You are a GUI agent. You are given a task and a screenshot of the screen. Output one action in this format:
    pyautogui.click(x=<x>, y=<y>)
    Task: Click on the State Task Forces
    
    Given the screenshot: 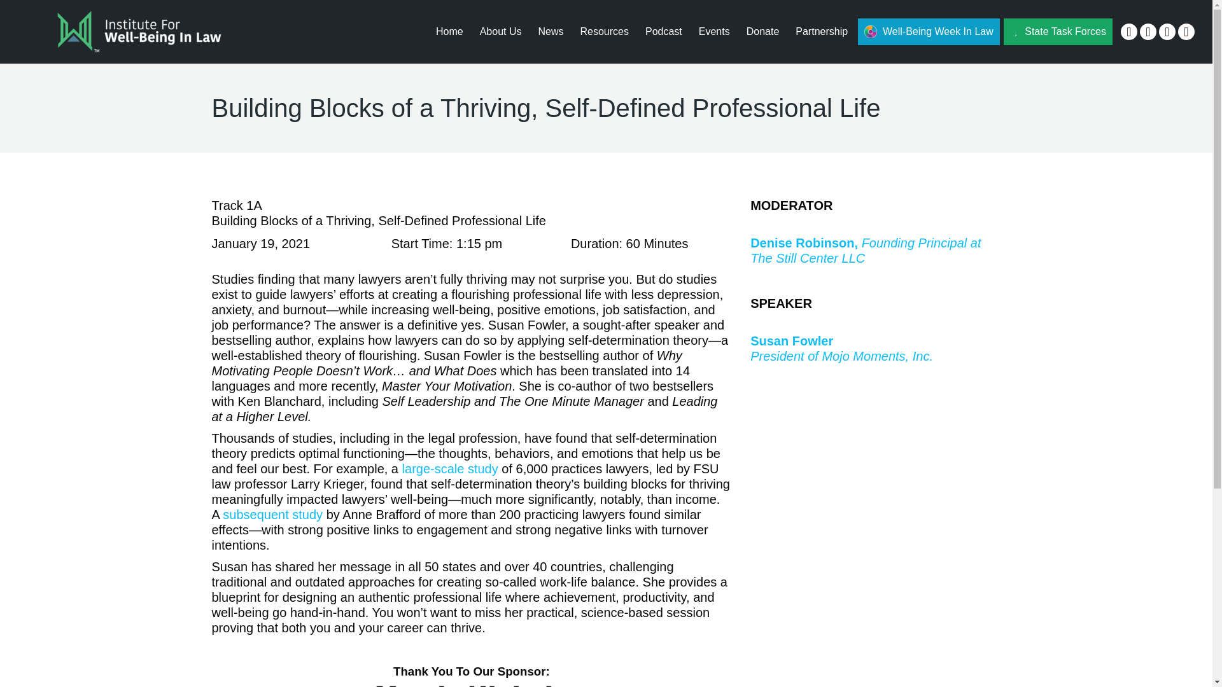 What is the action you would take?
    pyautogui.click(x=1058, y=32)
    